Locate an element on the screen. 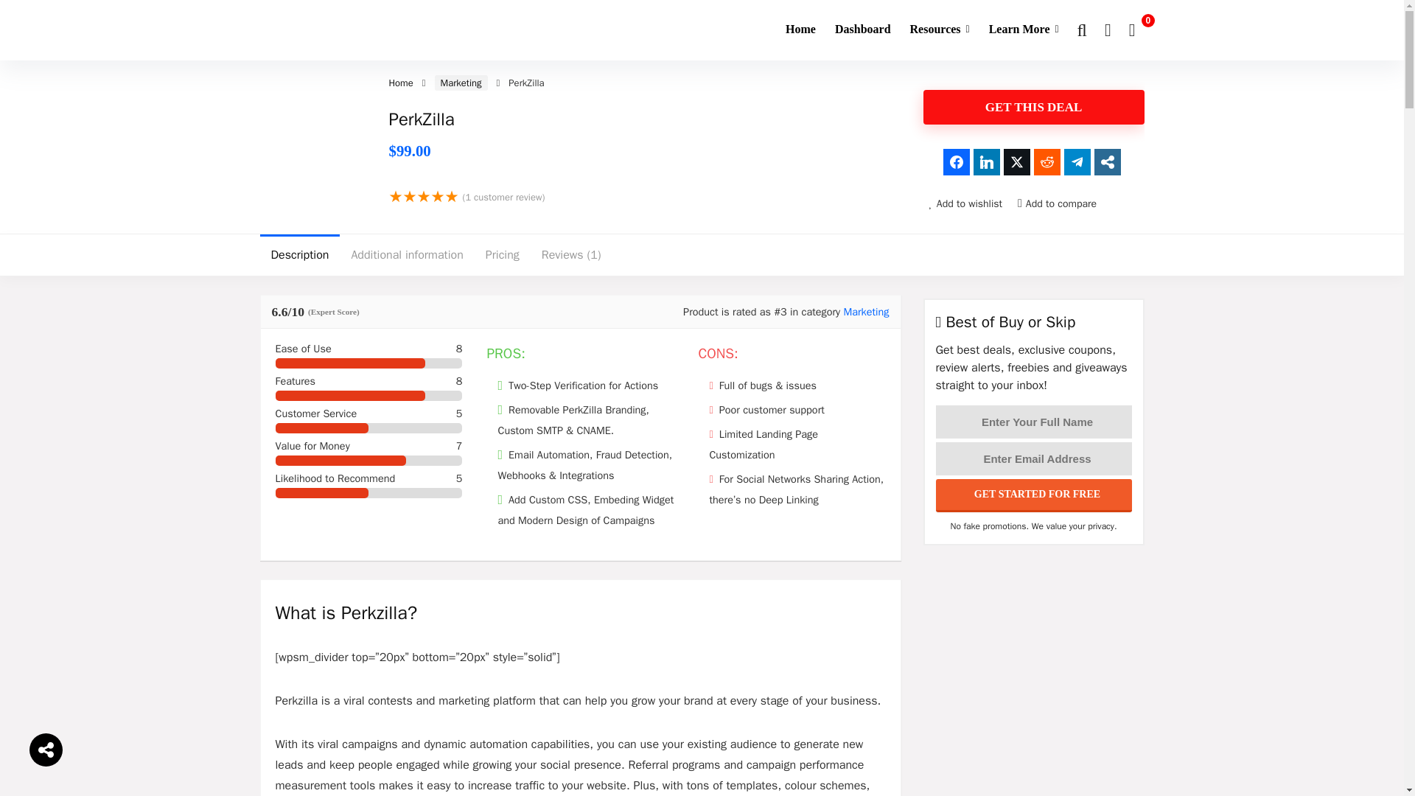 The image size is (1415, 796). Share on Facebook is located at coordinates (957, 161).